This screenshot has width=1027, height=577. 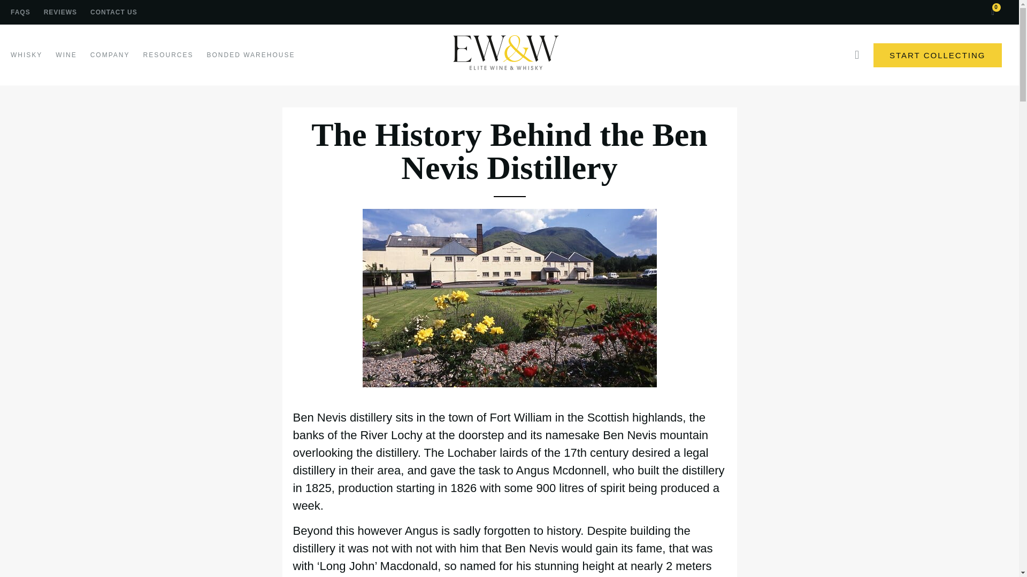 What do you see at coordinates (167, 54) in the screenshot?
I see `RESOURCES` at bounding box center [167, 54].